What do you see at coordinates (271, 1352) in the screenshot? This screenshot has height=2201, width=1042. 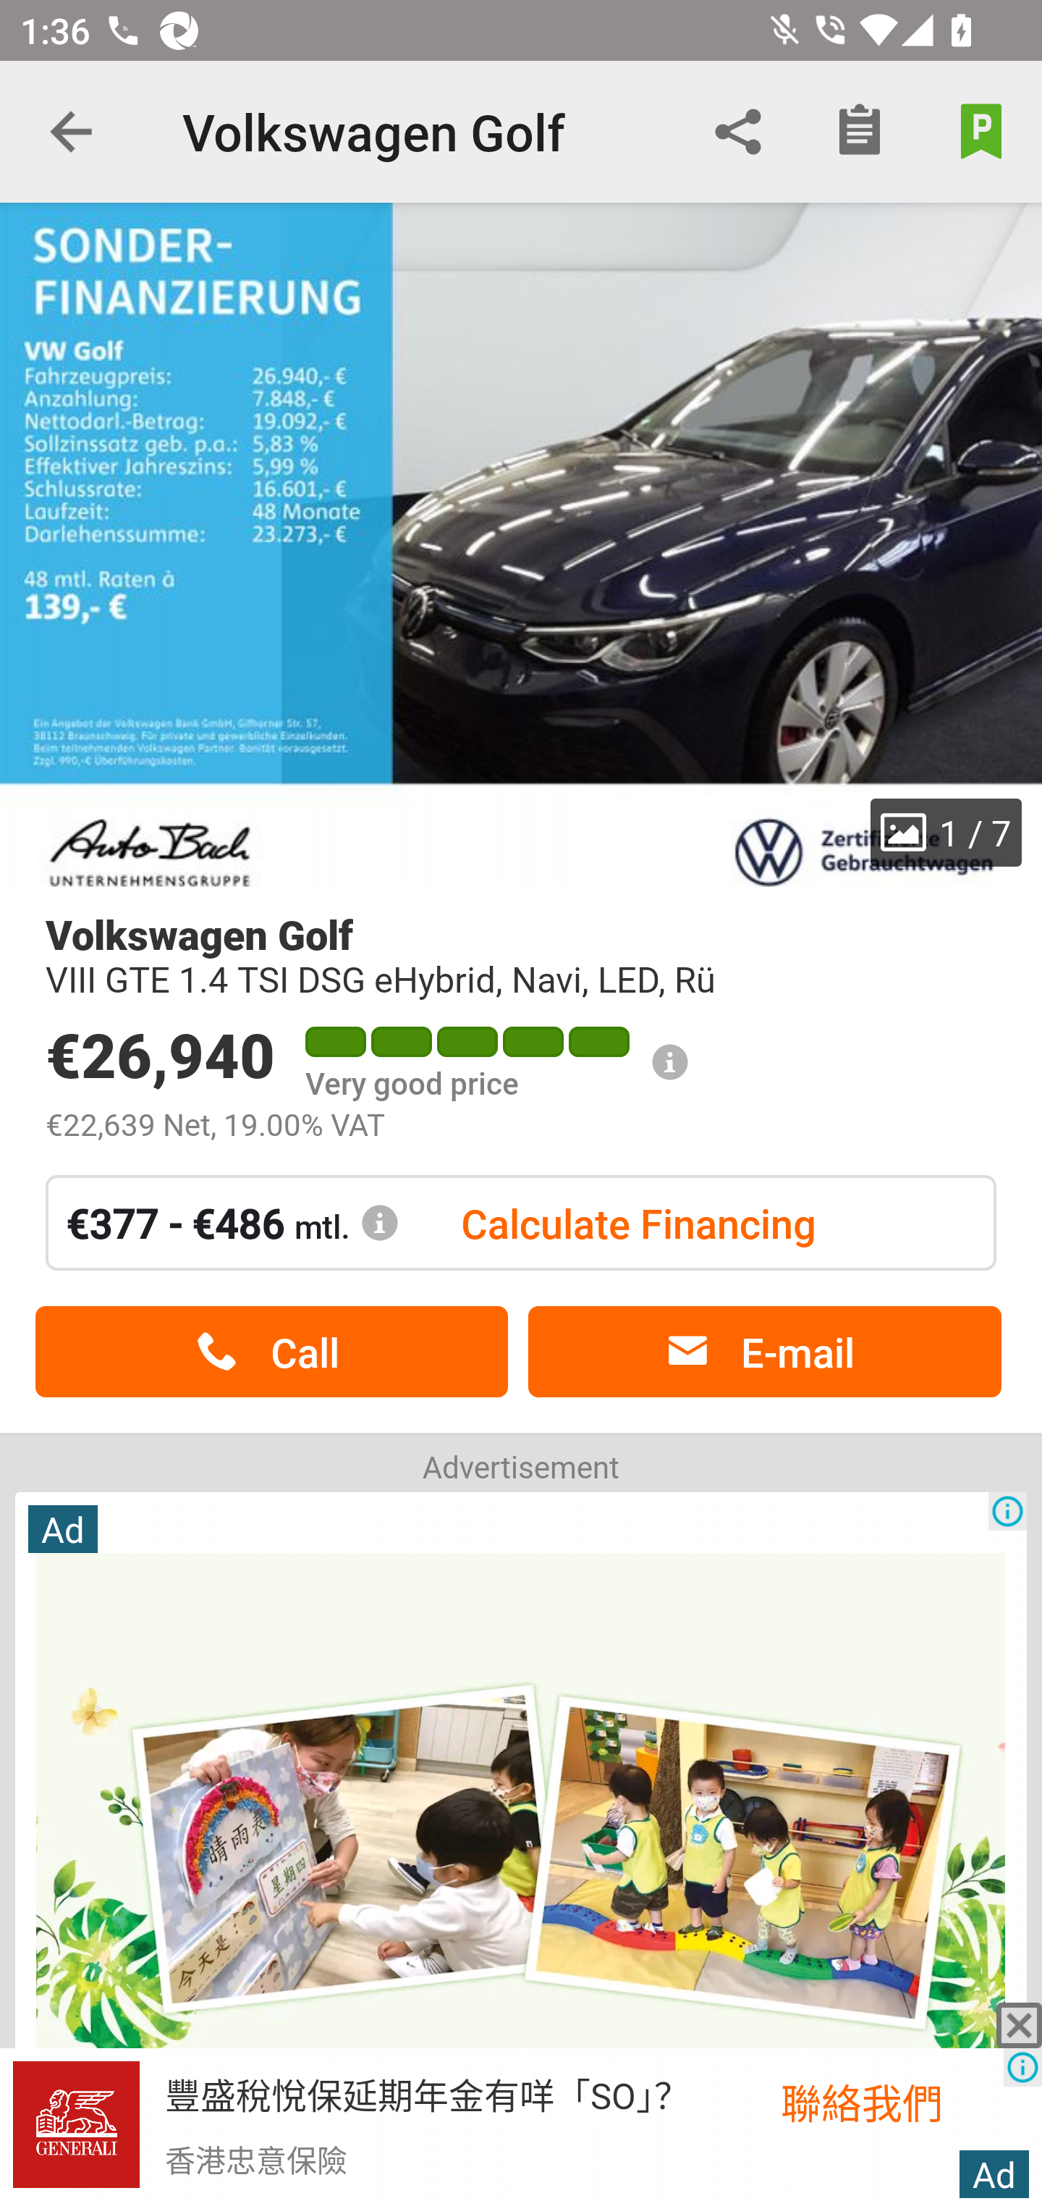 I see `Call` at bounding box center [271, 1352].